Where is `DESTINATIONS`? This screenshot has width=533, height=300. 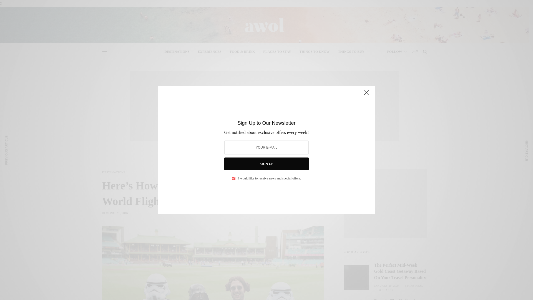
DESTINATIONS is located at coordinates (177, 52).